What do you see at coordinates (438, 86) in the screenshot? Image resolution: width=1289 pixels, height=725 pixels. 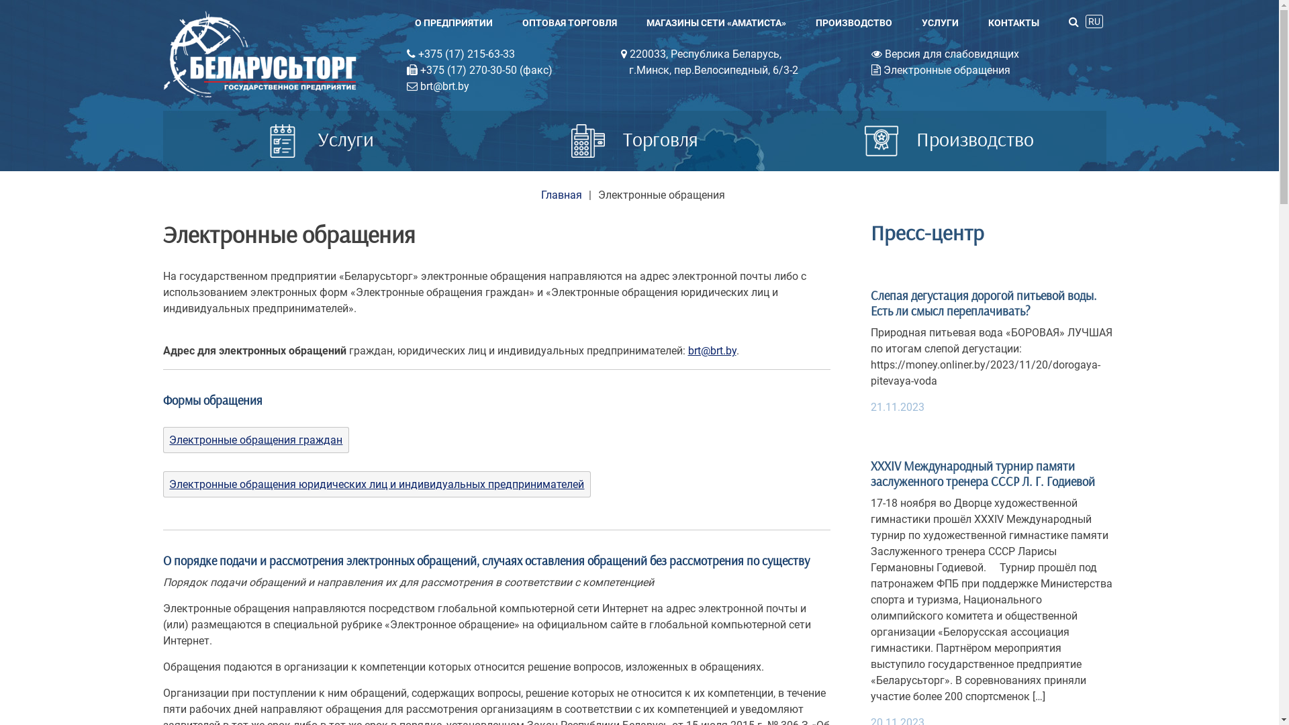 I see `brt@brt.by` at bounding box center [438, 86].